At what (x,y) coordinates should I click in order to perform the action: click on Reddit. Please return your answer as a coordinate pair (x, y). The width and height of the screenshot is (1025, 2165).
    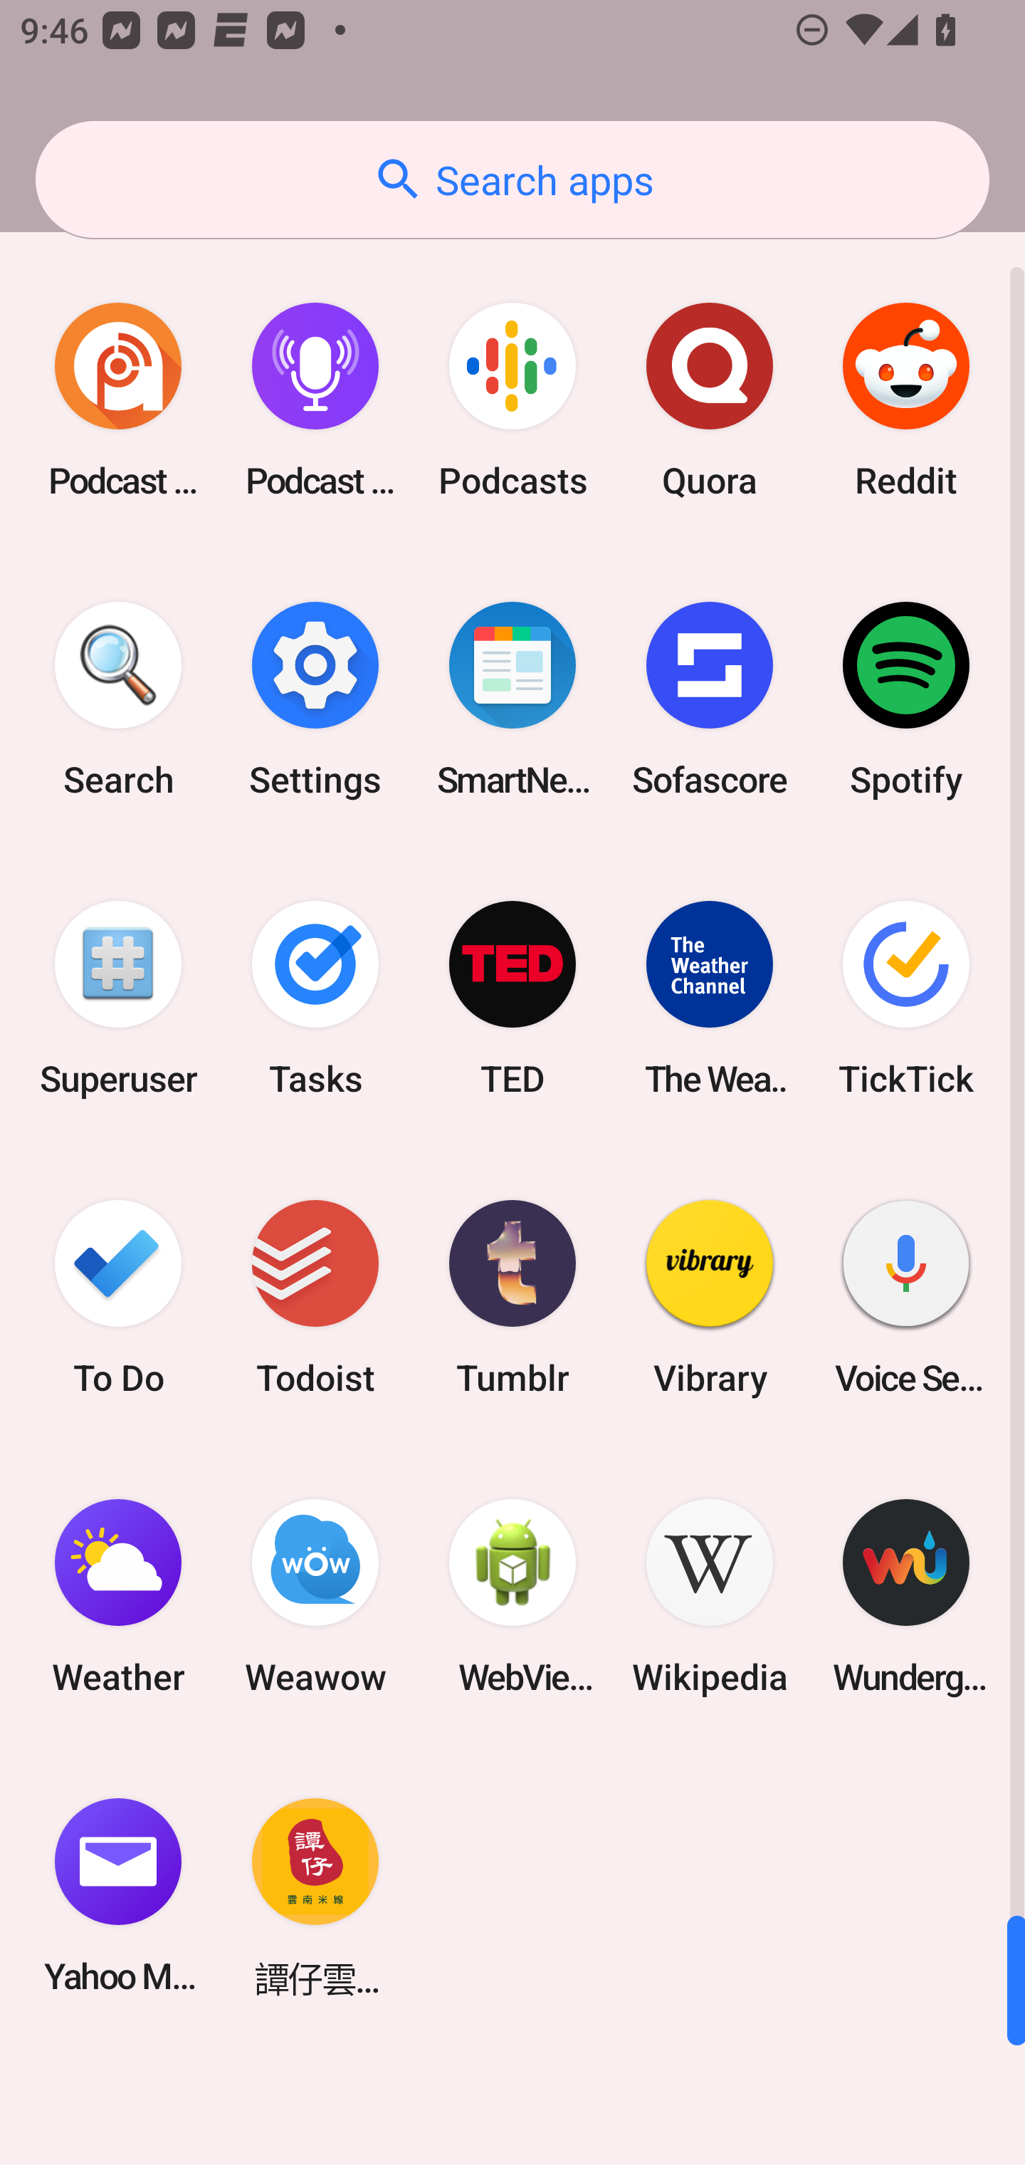
    Looking at the image, I should click on (906, 400).